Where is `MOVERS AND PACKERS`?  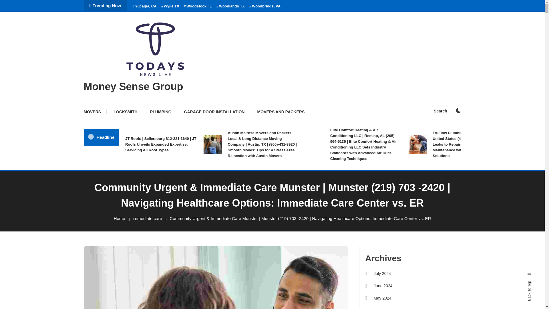 MOVERS AND PACKERS is located at coordinates (281, 112).